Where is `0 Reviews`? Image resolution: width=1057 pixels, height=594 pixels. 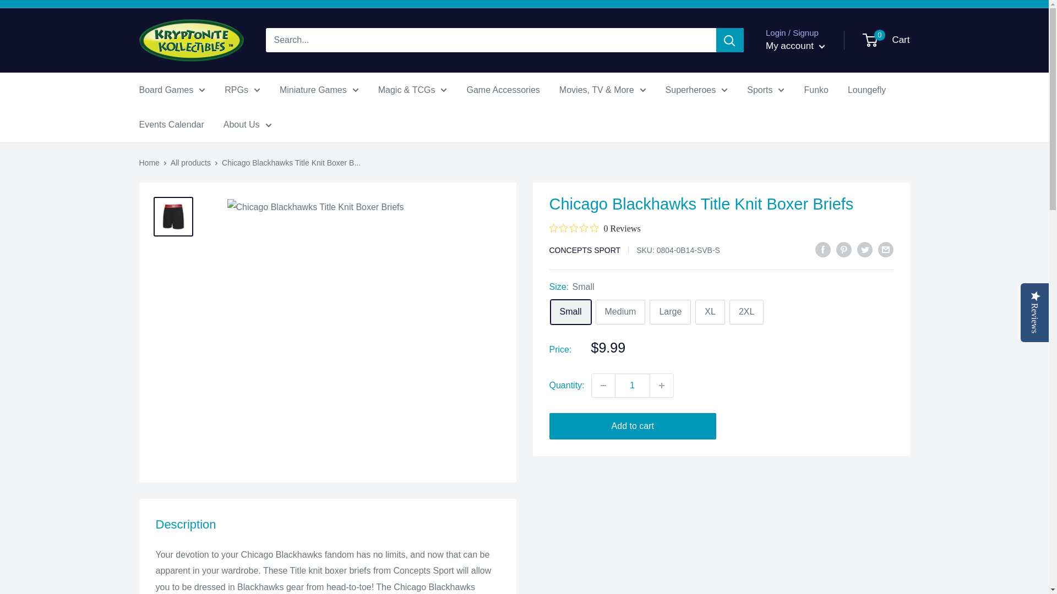
0 Reviews is located at coordinates (595, 229).